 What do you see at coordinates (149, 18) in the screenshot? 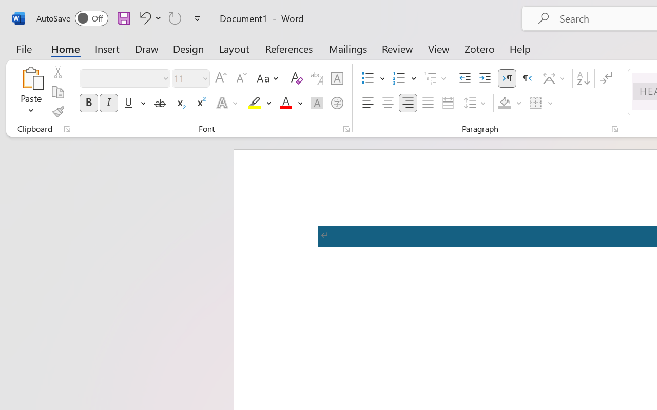
I see `Undo` at bounding box center [149, 18].